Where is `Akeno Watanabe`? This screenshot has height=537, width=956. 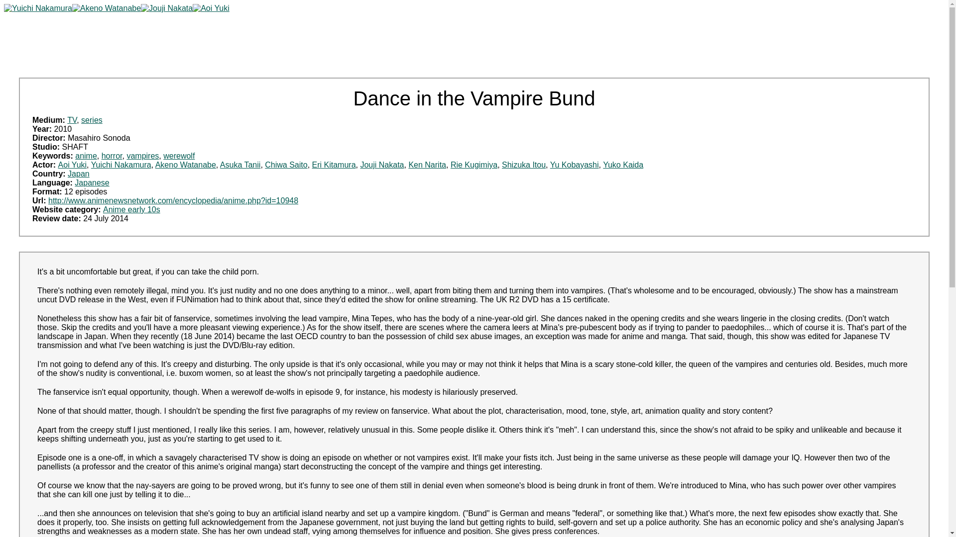
Akeno Watanabe is located at coordinates (185, 165).